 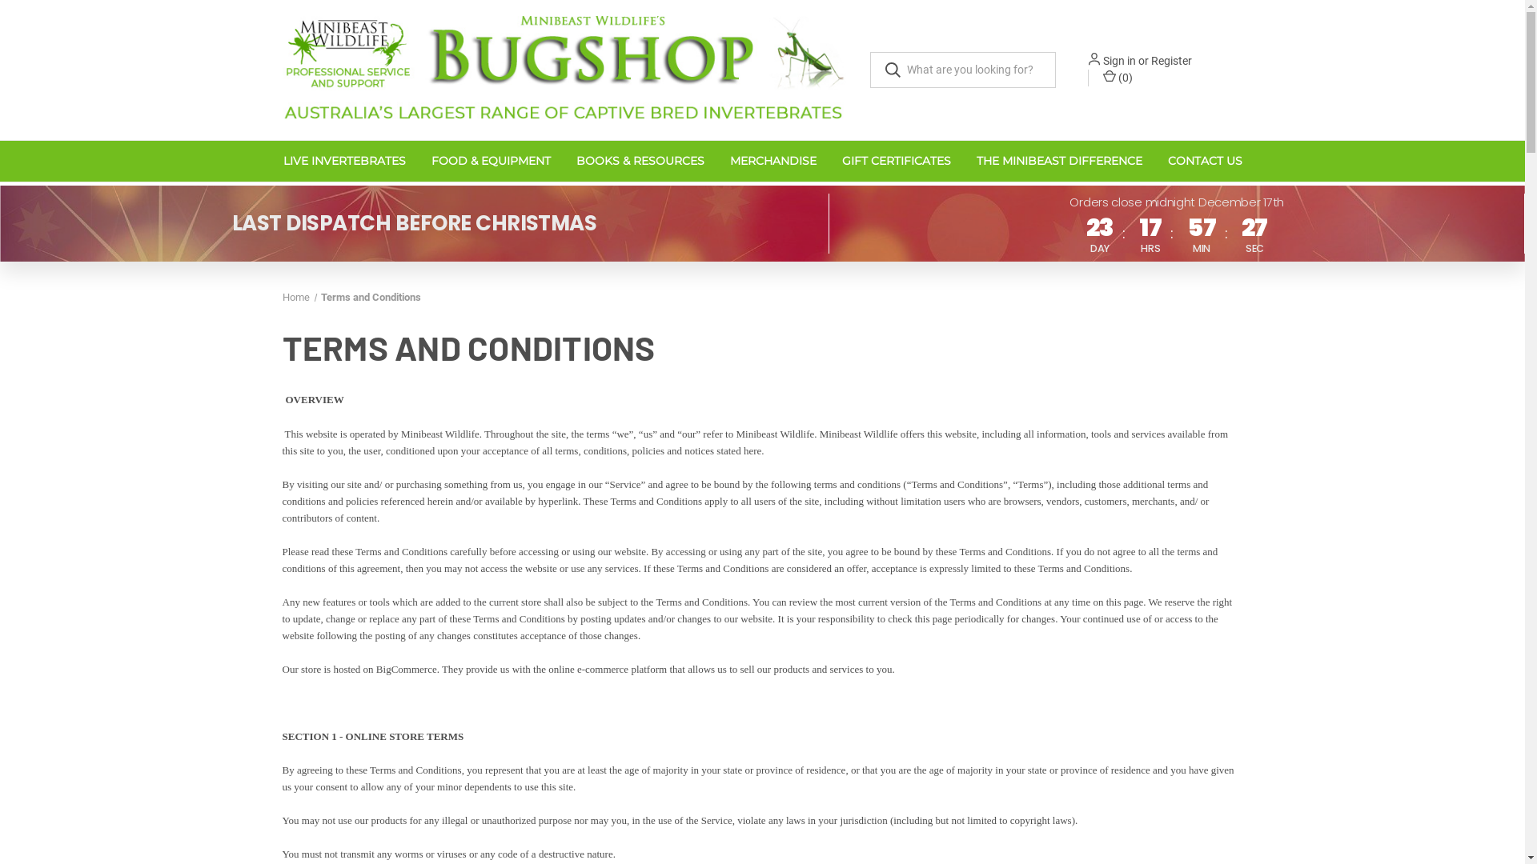 What do you see at coordinates (1117, 78) in the screenshot?
I see `(0)` at bounding box center [1117, 78].